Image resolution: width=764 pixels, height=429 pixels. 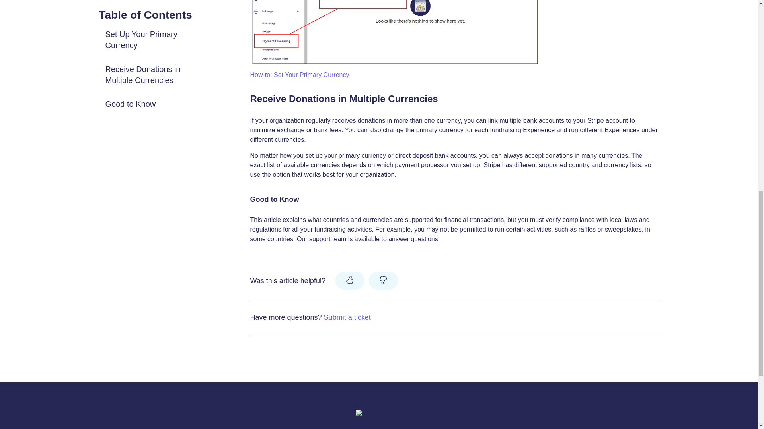 What do you see at coordinates (391, 428) in the screenshot?
I see `About Us` at bounding box center [391, 428].